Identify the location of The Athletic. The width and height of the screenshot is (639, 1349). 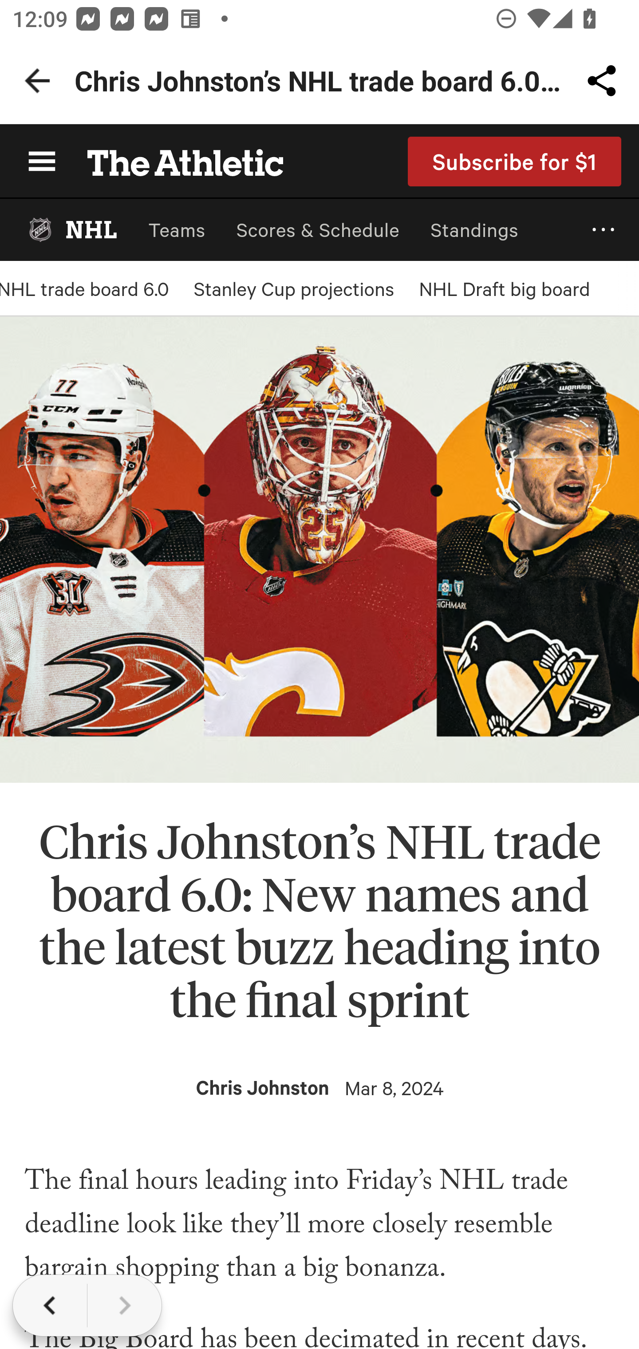
(176, 161).